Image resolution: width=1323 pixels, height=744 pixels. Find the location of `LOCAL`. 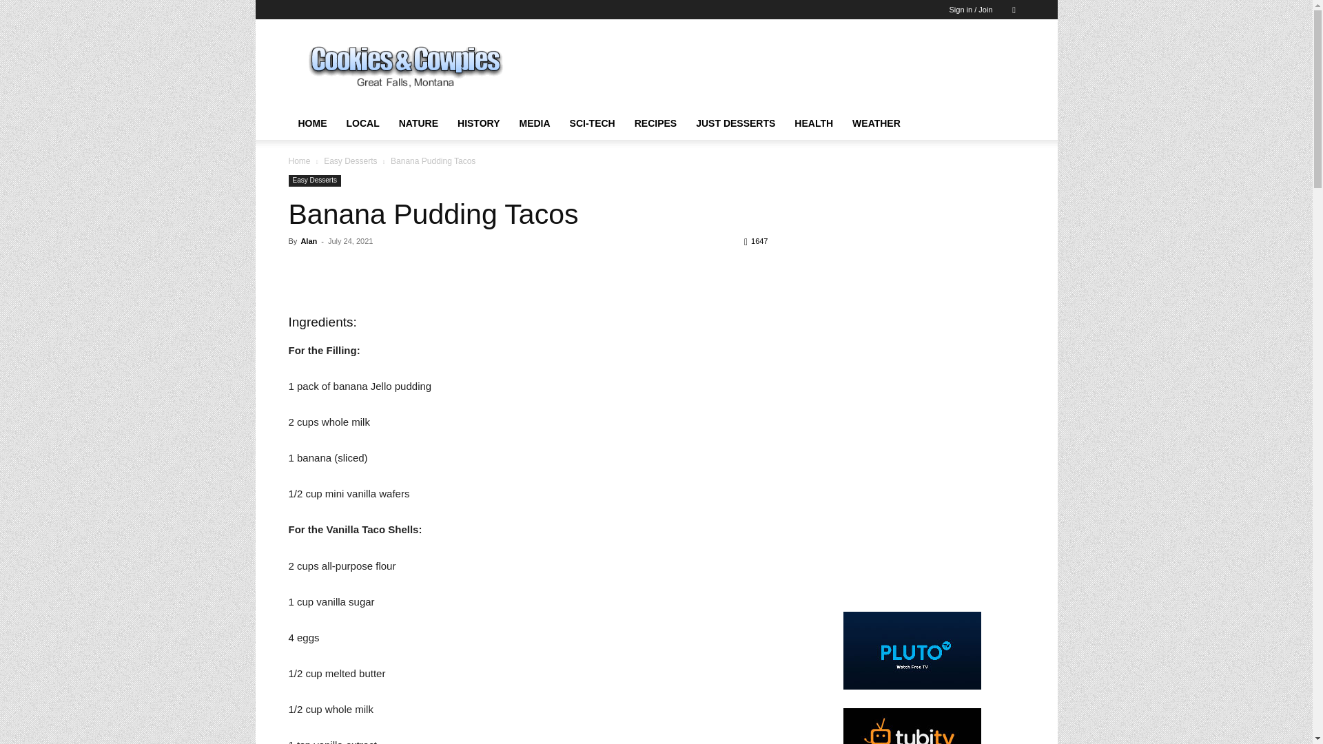

LOCAL is located at coordinates (362, 123).